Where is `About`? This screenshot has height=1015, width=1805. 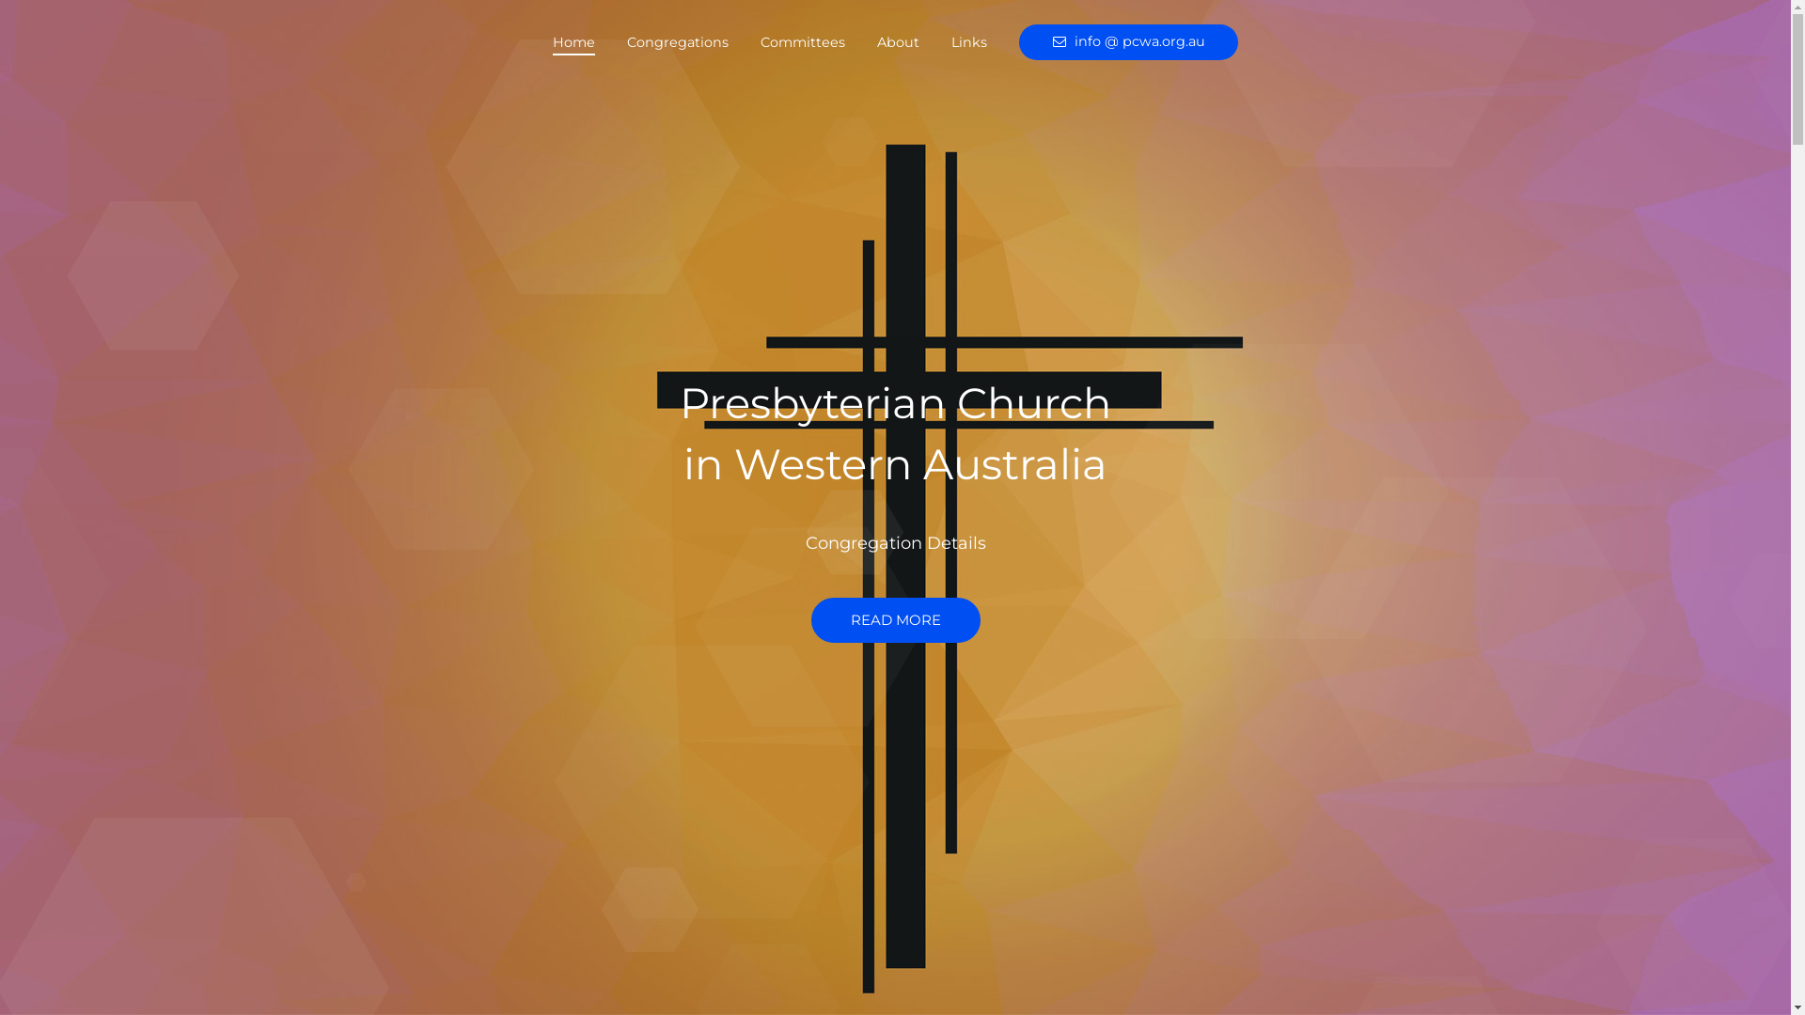
About is located at coordinates (898, 42).